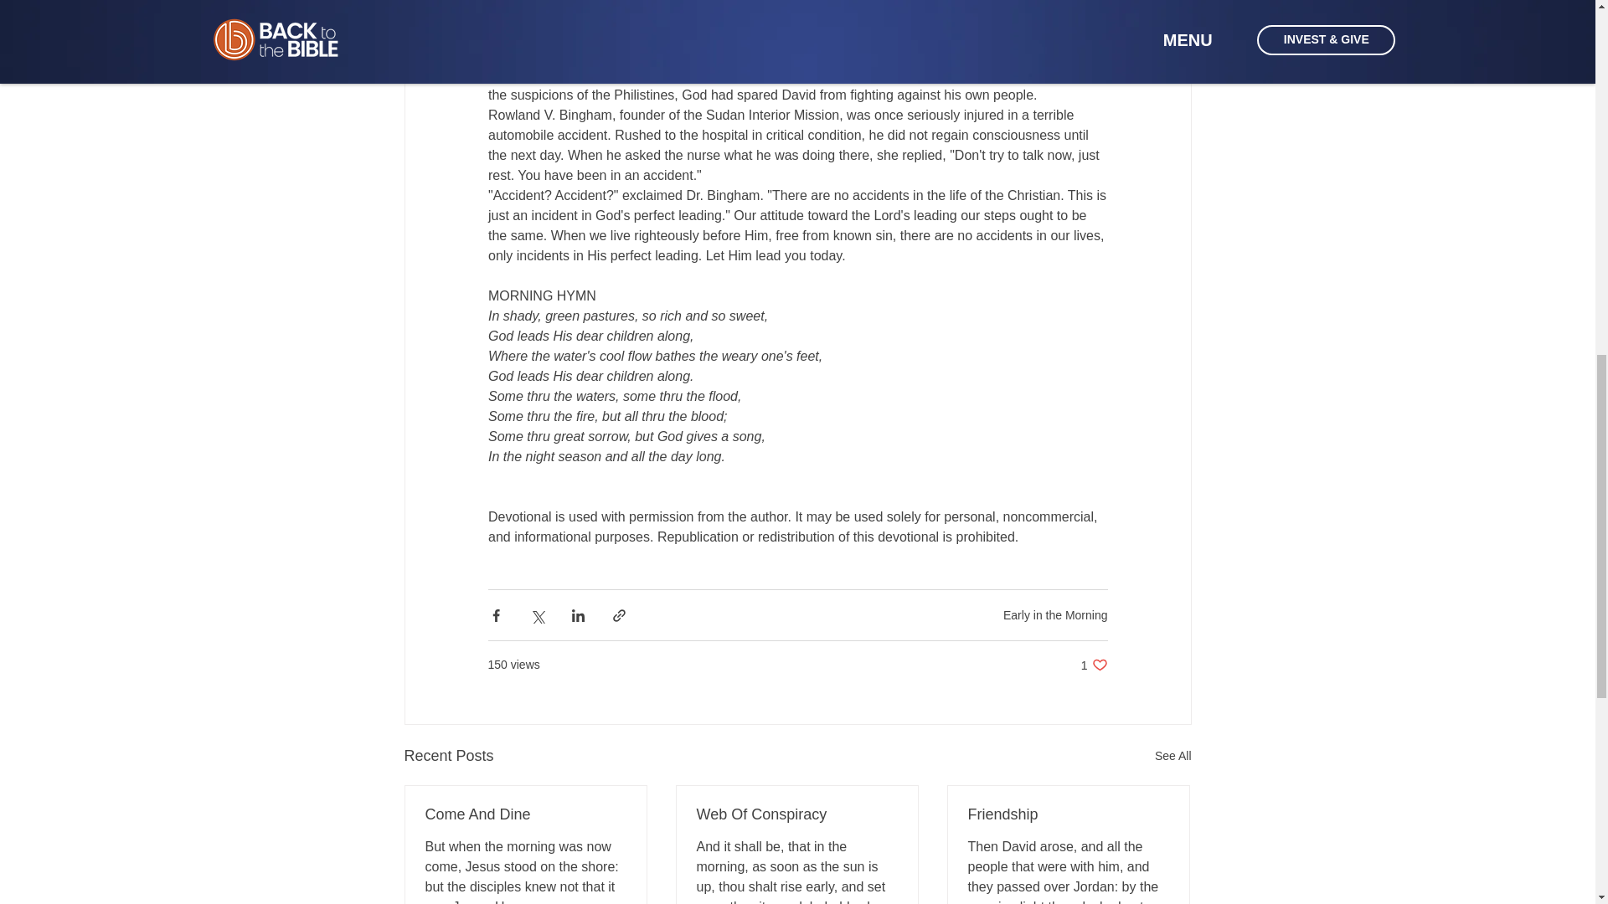 This screenshot has width=1608, height=904. Describe the element at coordinates (796, 814) in the screenshot. I see `Web Of Conspiracy` at that location.